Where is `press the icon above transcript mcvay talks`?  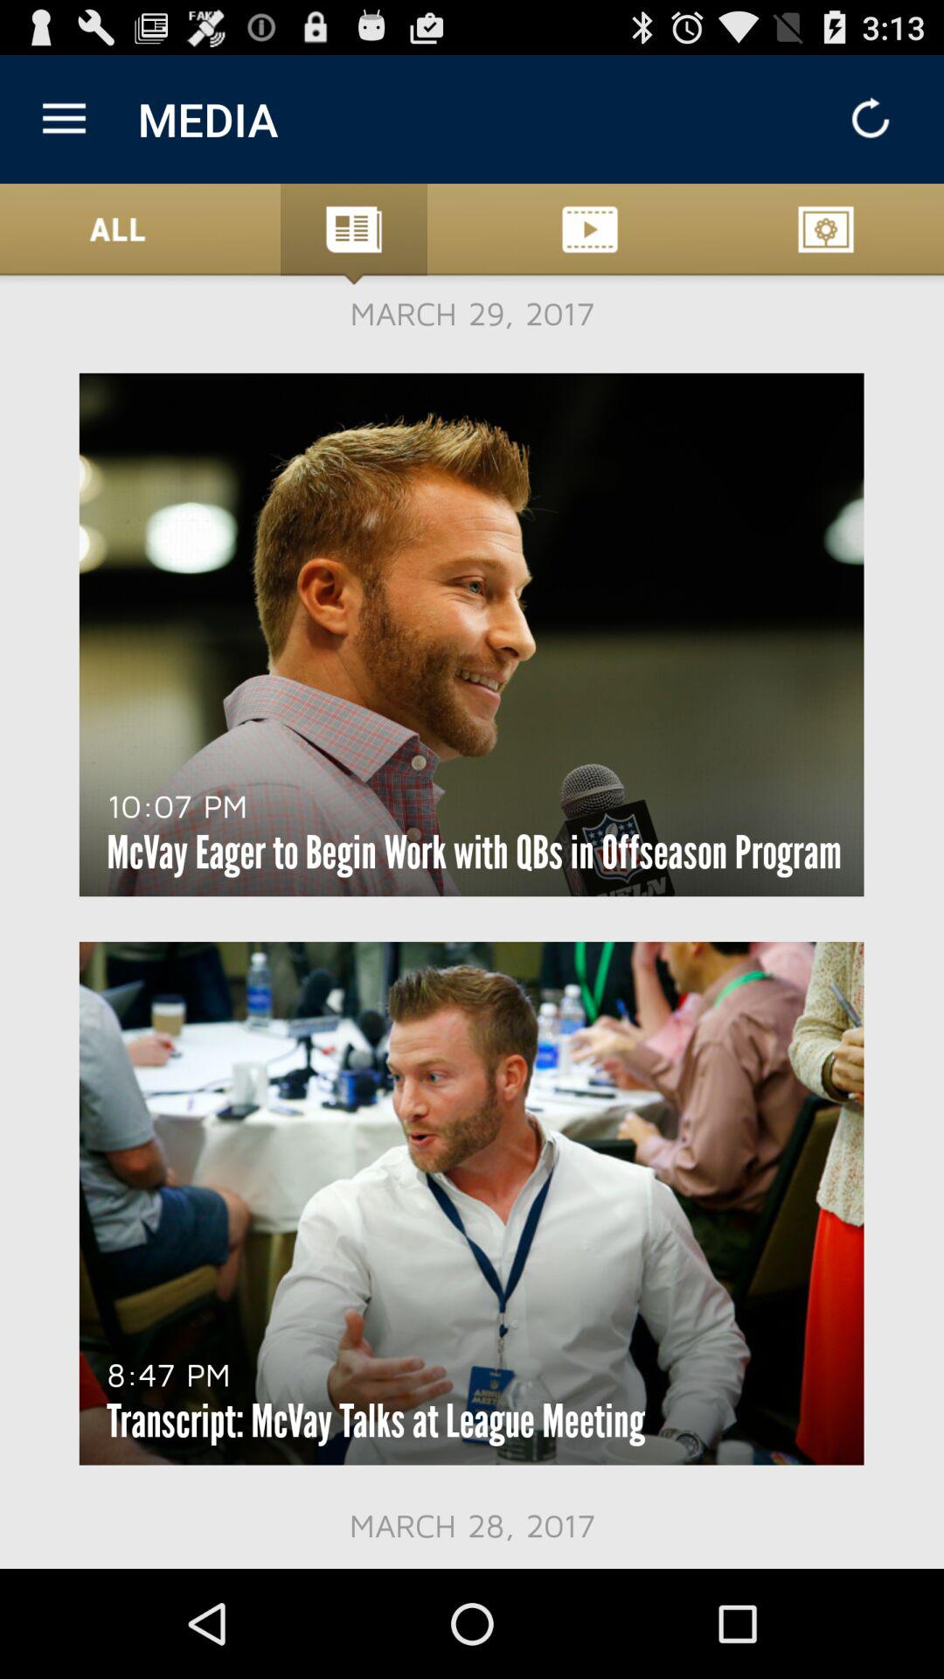
press the icon above transcript mcvay talks is located at coordinates (169, 1374).